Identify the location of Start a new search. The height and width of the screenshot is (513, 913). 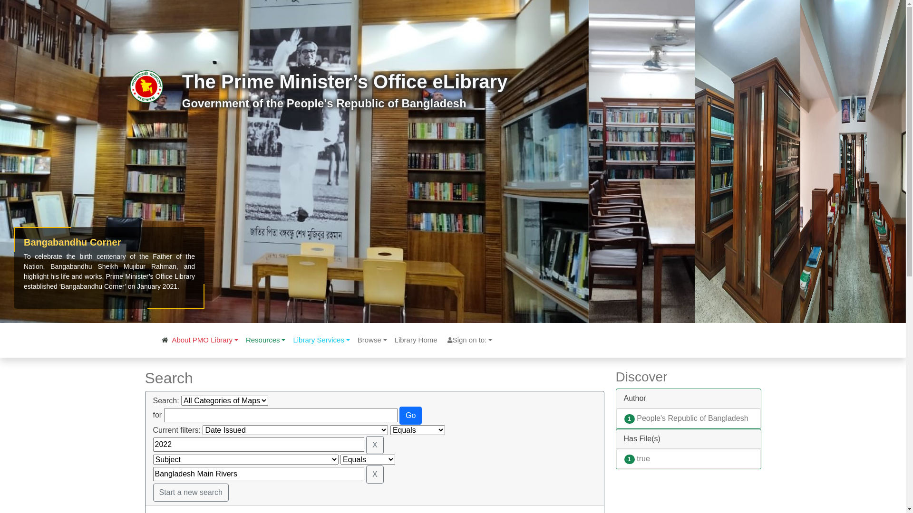
(191, 492).